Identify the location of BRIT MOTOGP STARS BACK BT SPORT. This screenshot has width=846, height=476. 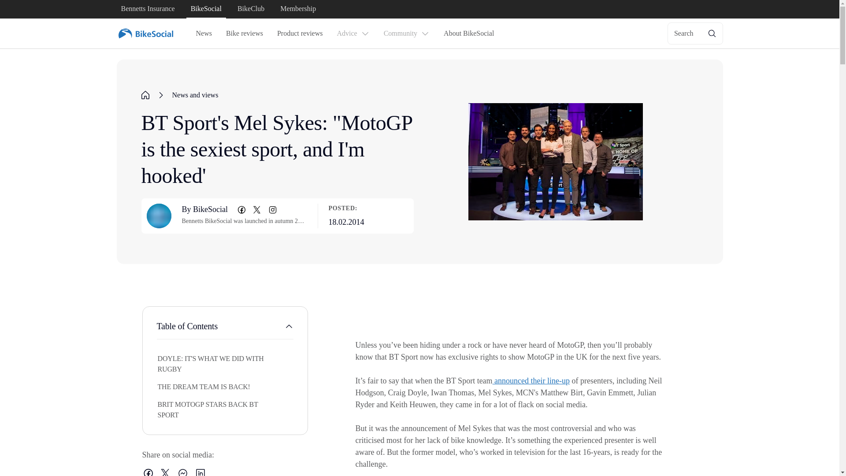
(206, 410).